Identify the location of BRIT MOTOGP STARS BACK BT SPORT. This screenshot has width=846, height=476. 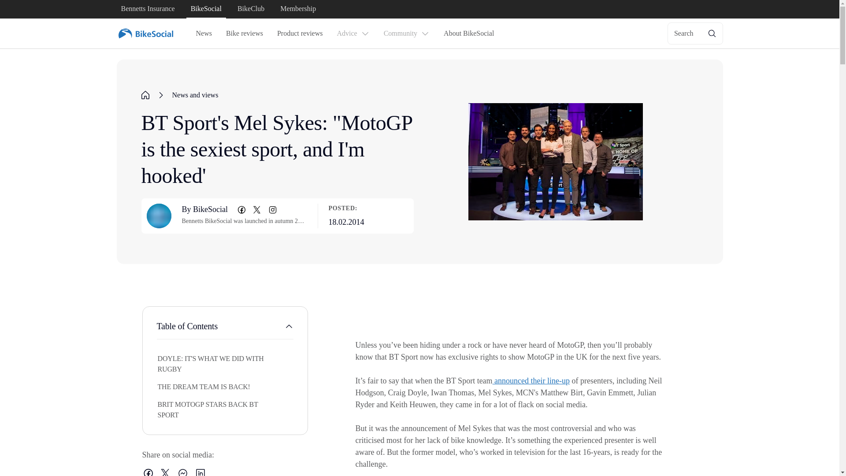
(206, 410).